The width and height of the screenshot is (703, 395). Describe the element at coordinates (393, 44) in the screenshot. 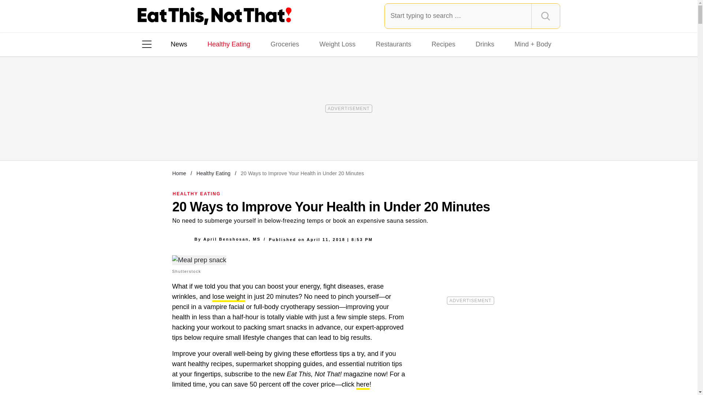

I see `Restaurants` at that location.